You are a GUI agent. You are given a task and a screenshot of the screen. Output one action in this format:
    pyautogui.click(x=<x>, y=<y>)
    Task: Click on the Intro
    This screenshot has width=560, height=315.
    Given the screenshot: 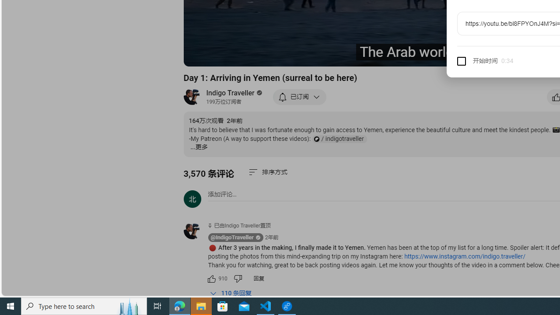 What is the action you would take?
    pyautogui.click(x=299, y=56)
    